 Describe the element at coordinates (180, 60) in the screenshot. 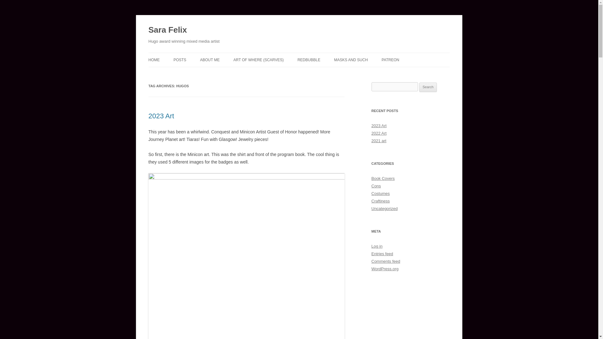

I see `POSTS` at that location.